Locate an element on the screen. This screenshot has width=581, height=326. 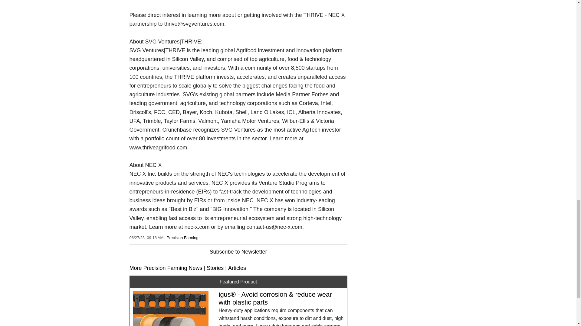
Stories is located at coordinates (215, 268).